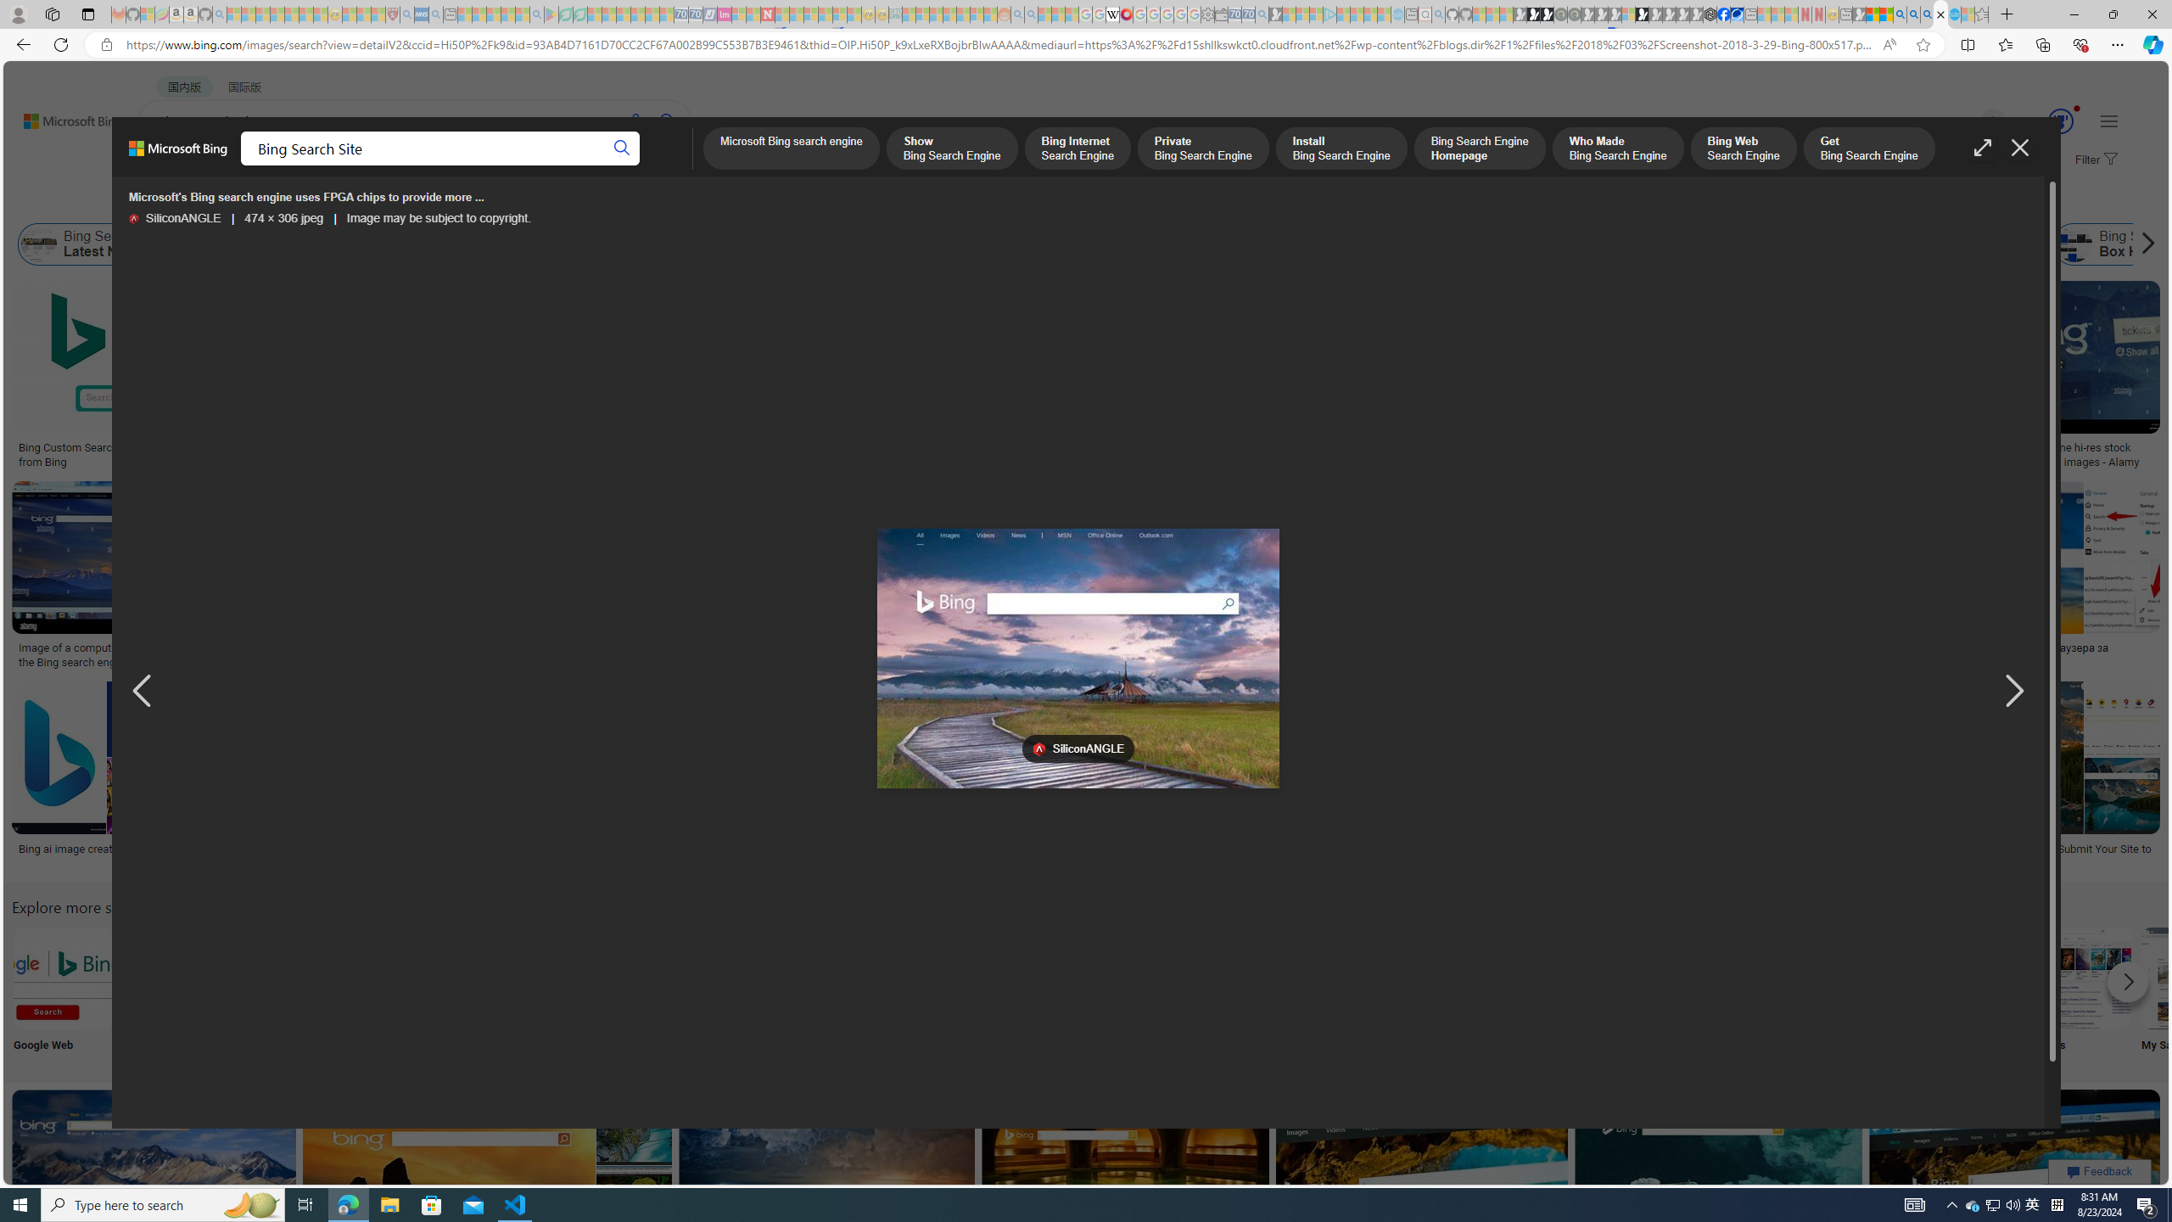 The width and height of the screenshot is (2172, 1222). Describe the element at coordinates (1524, 244) in the screenshot. I see `Who Made Bing Search Engine` at that location.